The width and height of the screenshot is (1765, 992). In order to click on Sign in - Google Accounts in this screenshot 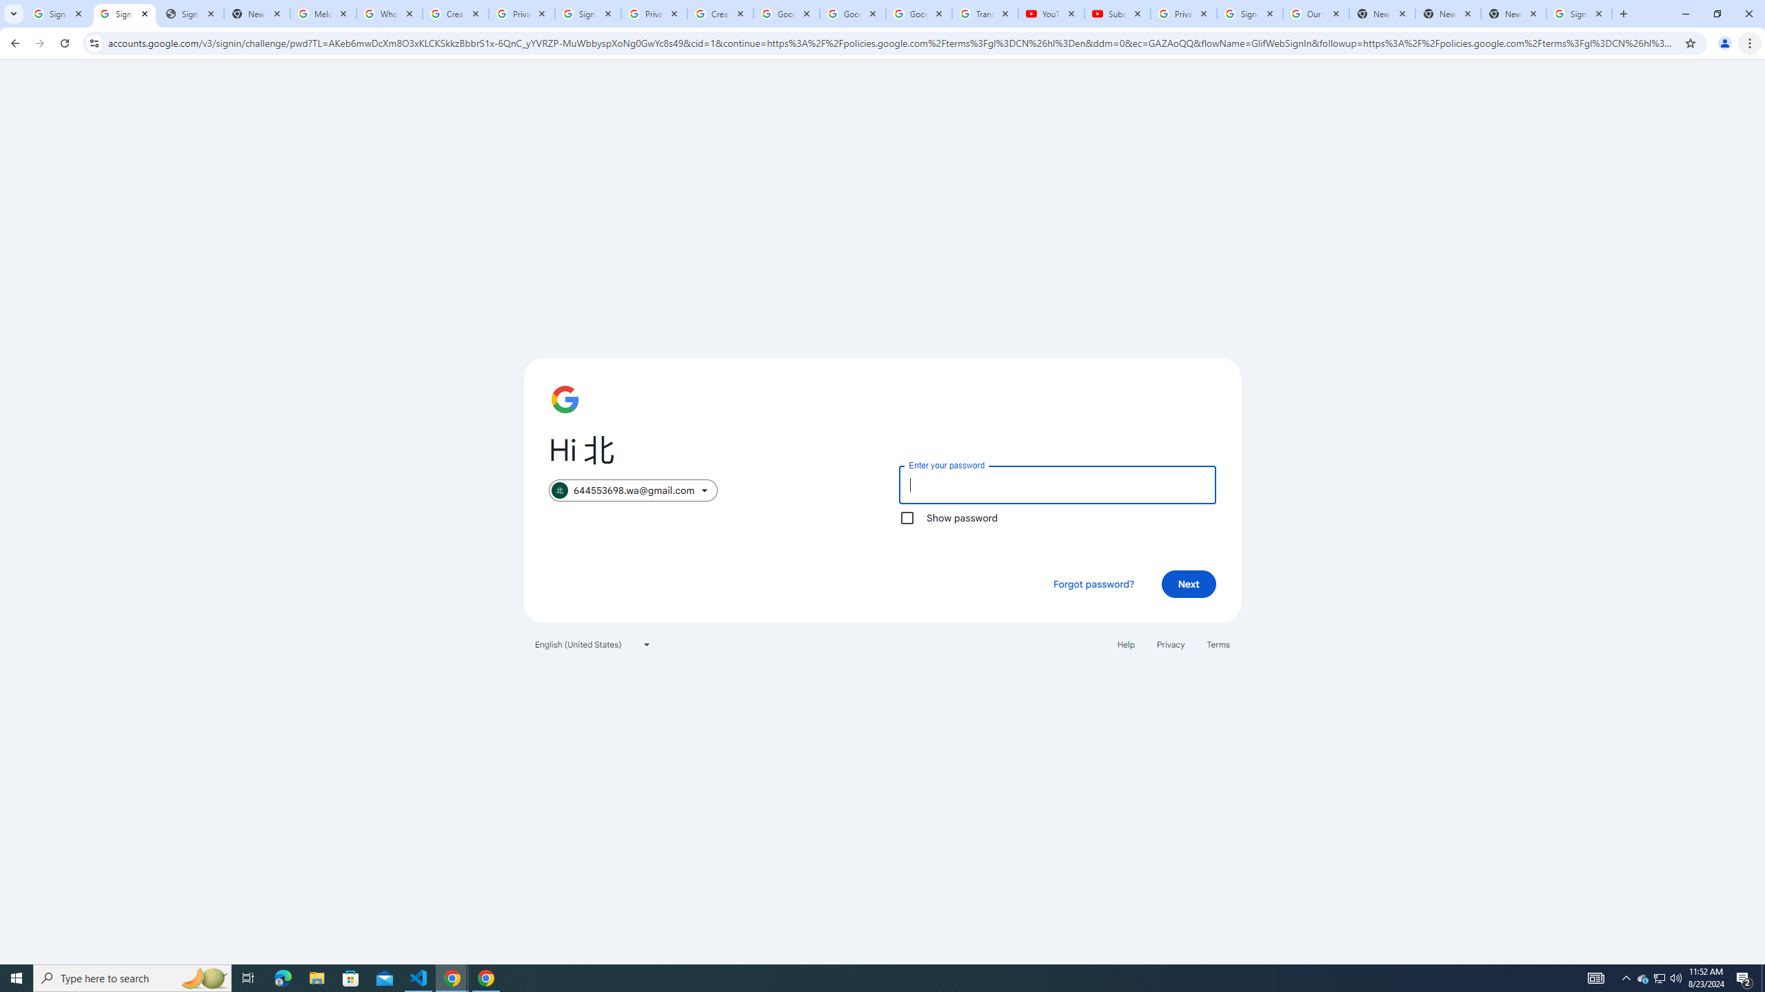, I will do `click(1249, 14)`.